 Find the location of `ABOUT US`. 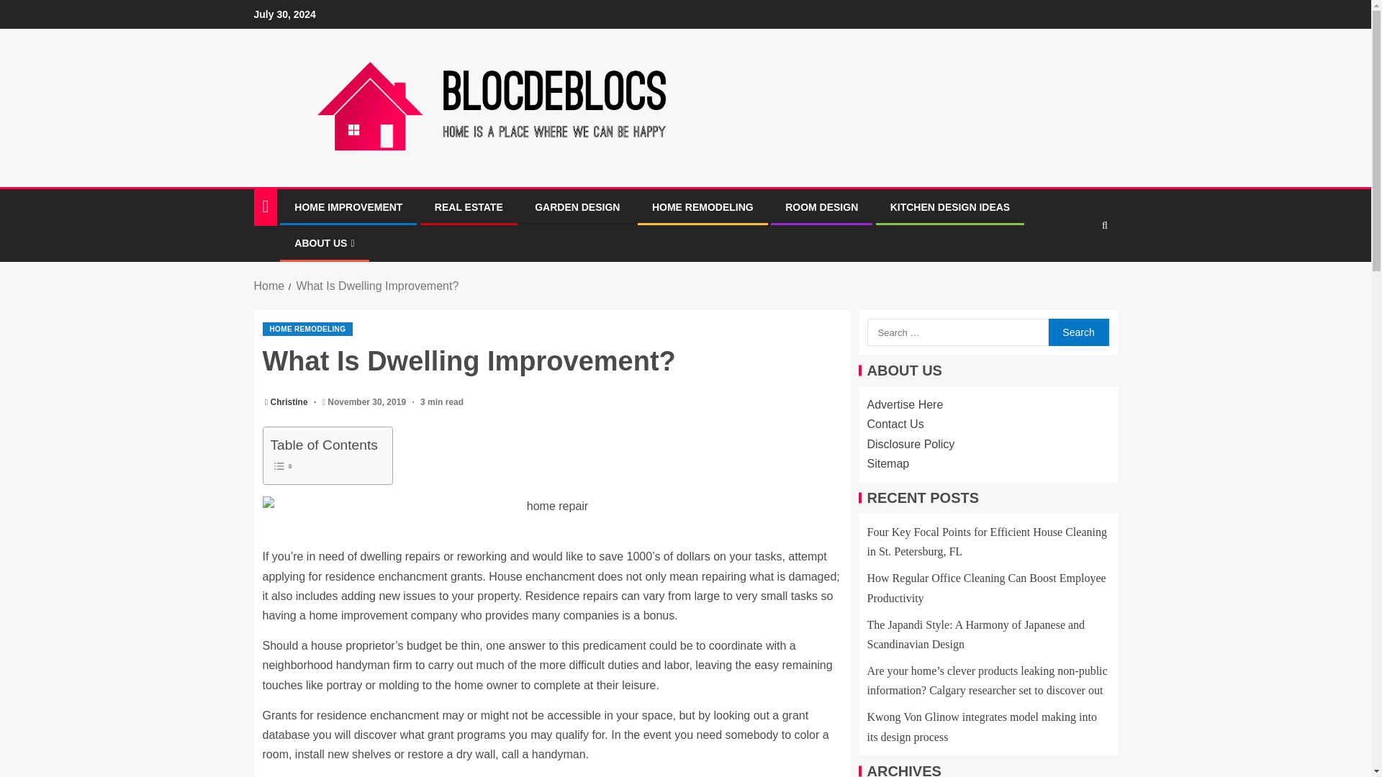

ABOUT US is located at coordinates (324, 243).